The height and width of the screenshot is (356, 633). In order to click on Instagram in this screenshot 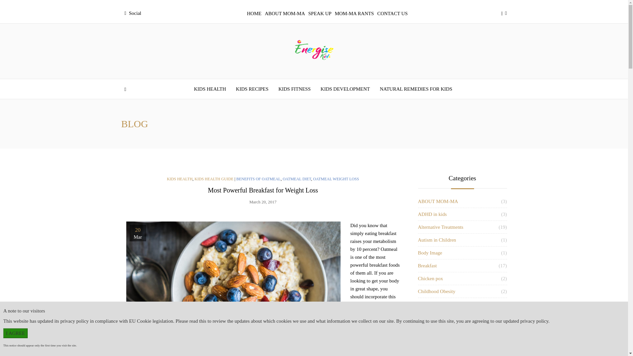, I will do `click(195, 301)`.